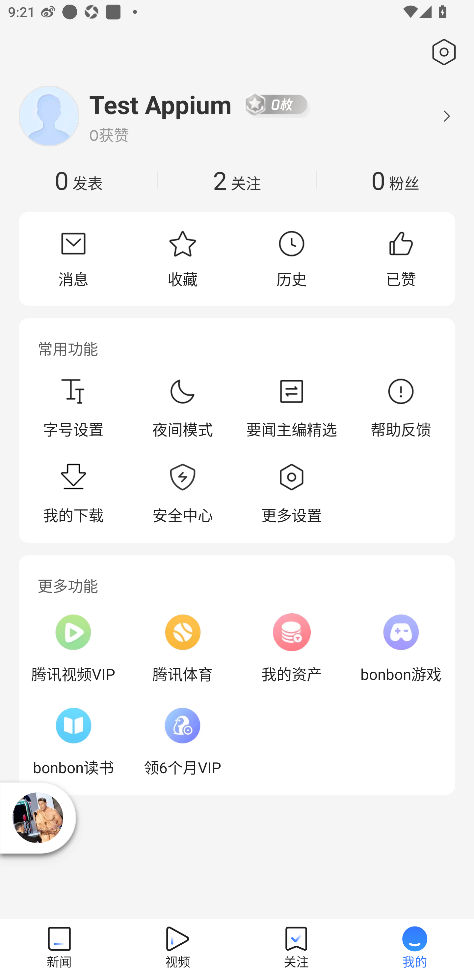 The height and width of the screenshot is (976, 474). What do you see at coordinates (276, 104) in the screenshot?
I see `0枚勋章，可点击` at bounding box center [276, 104].